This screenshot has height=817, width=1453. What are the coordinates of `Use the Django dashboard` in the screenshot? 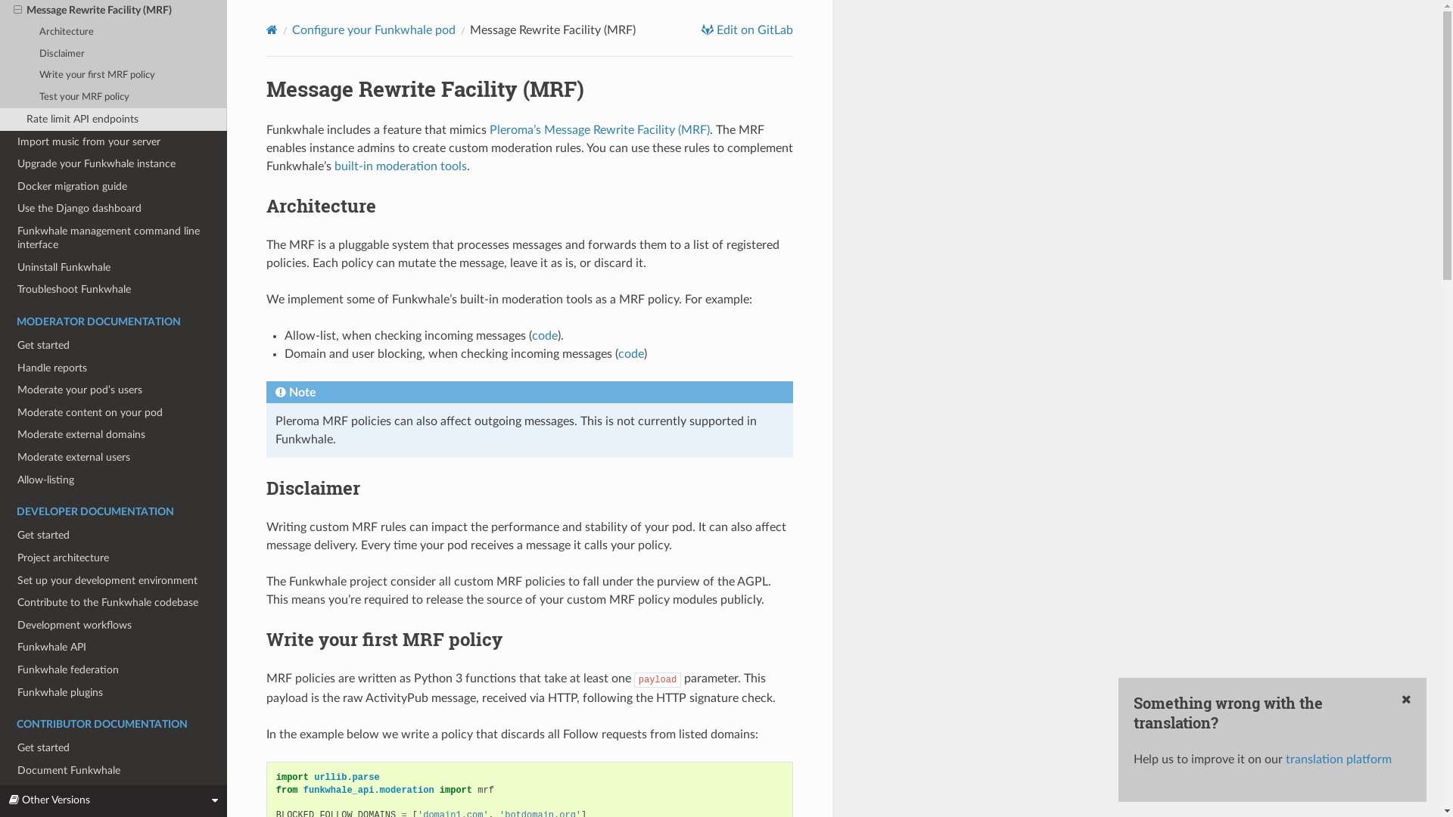 It's located at (114, 210).